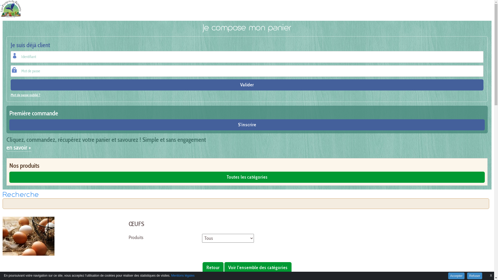  Describe the element at coordinates (247, 125) in the screenshot. I see `S'inscrire` at that location.